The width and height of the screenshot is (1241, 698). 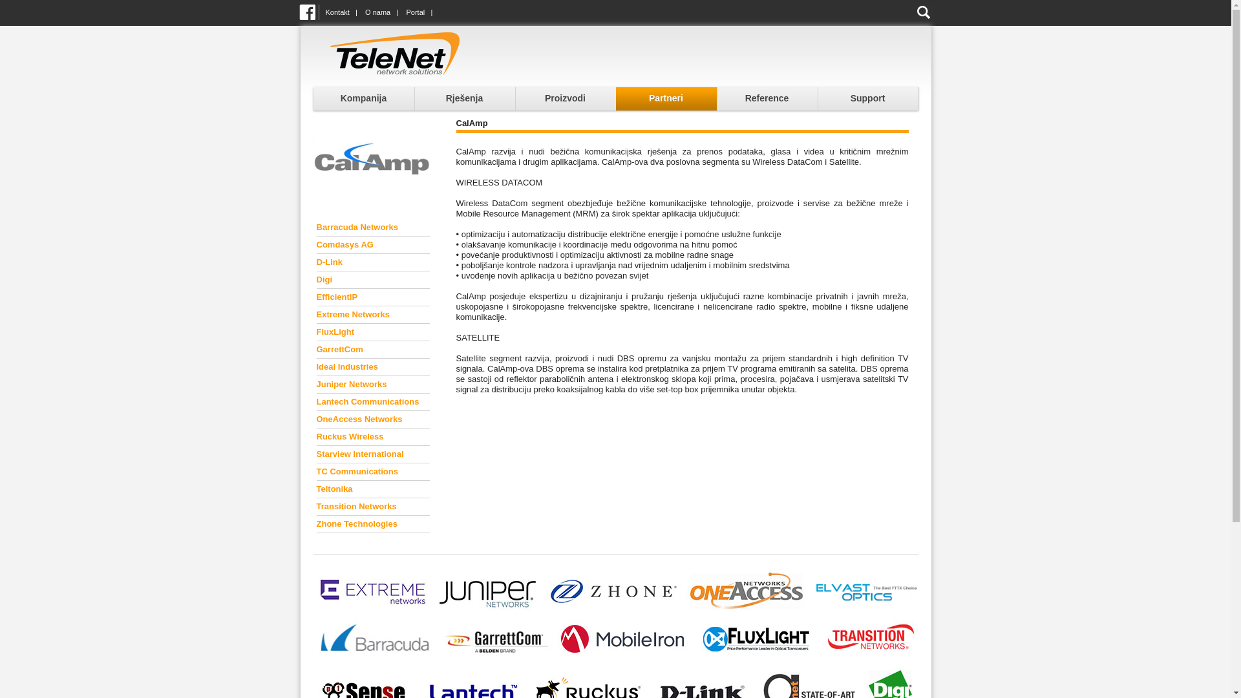 I want to click on Barracuda Networks, so click(x=357, y=227).